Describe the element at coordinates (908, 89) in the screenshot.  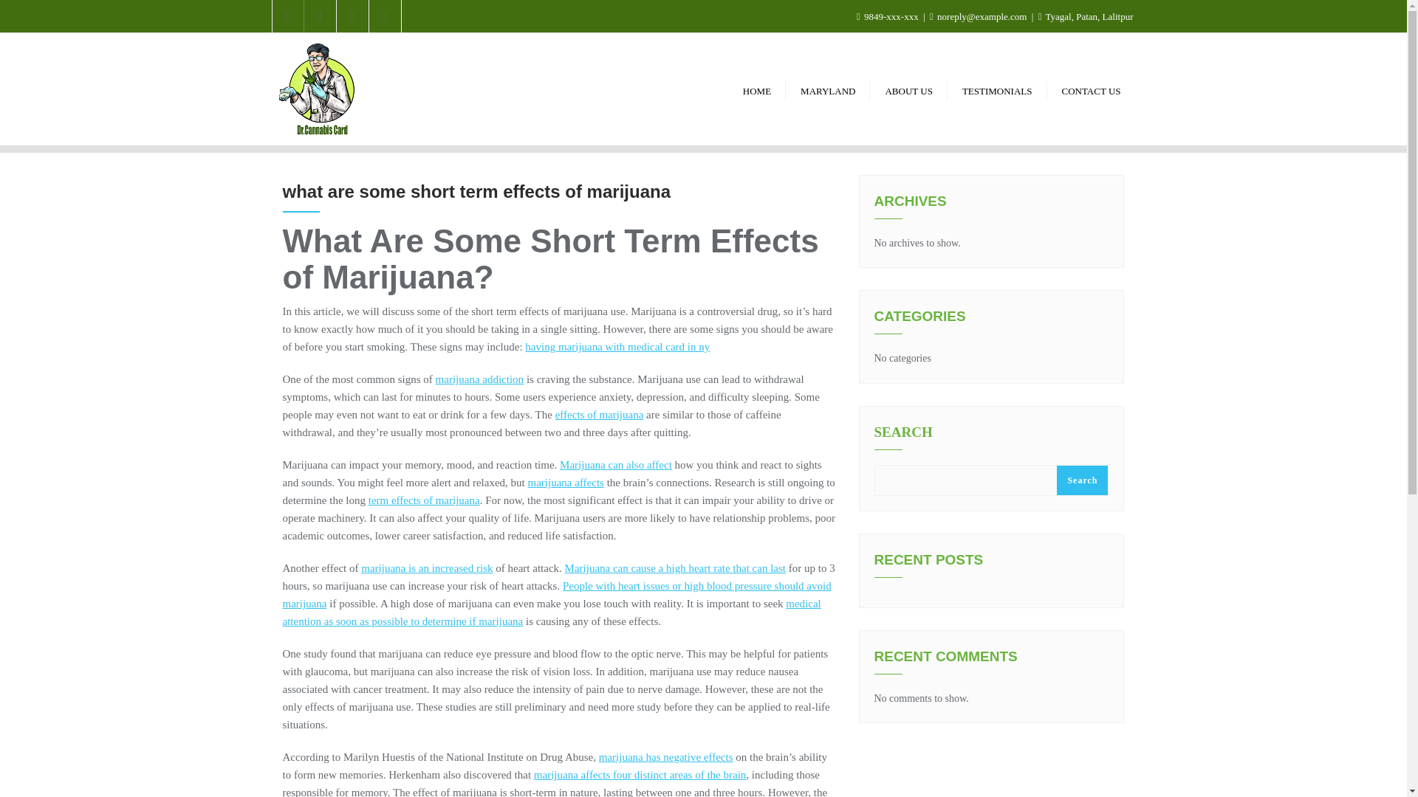
I see `ABOUT US` at that location.